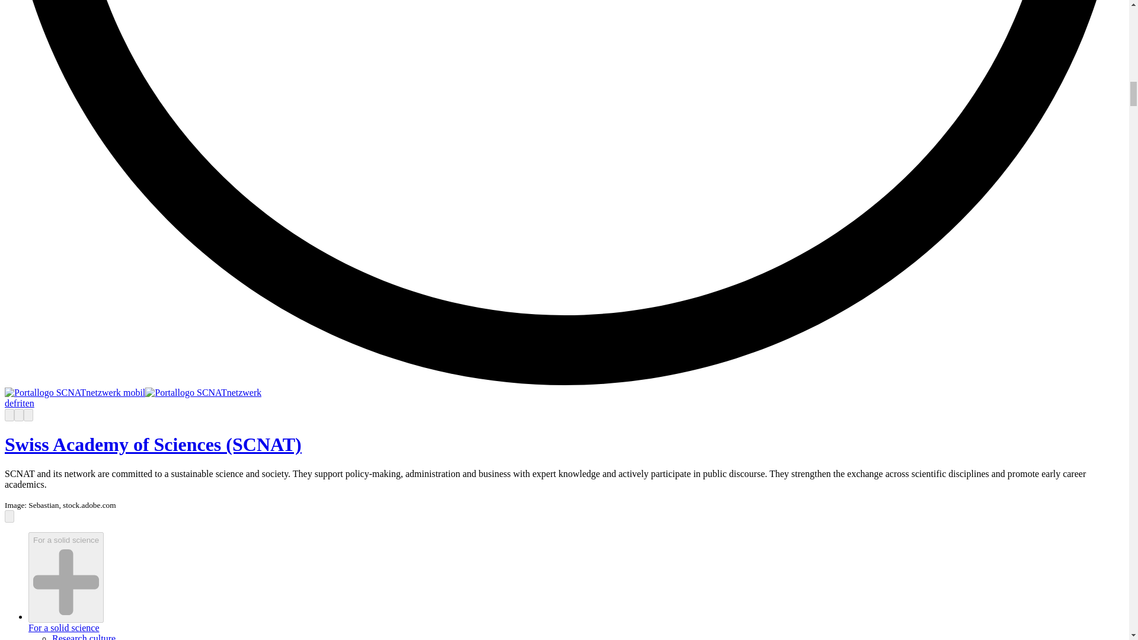  I want to click on de, so click(9, 403).